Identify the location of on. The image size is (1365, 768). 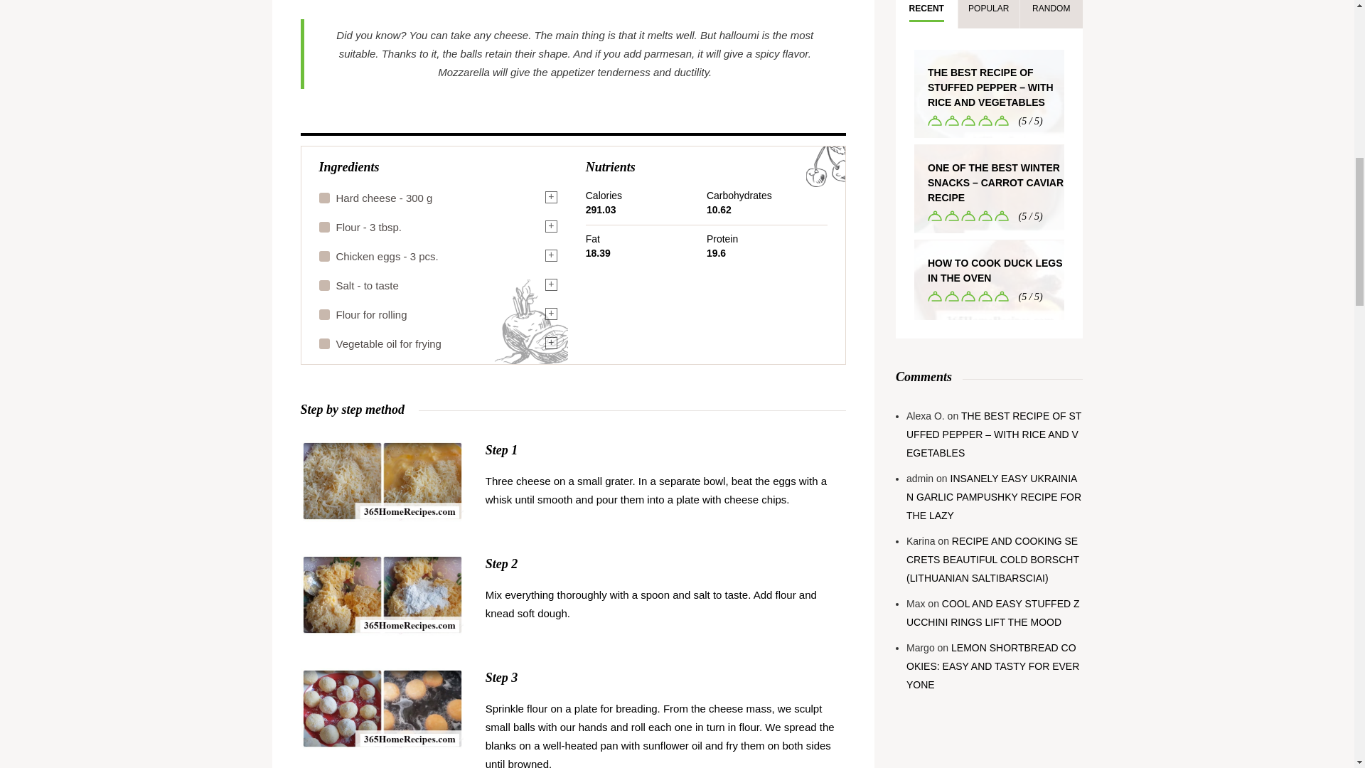
(323, 256).